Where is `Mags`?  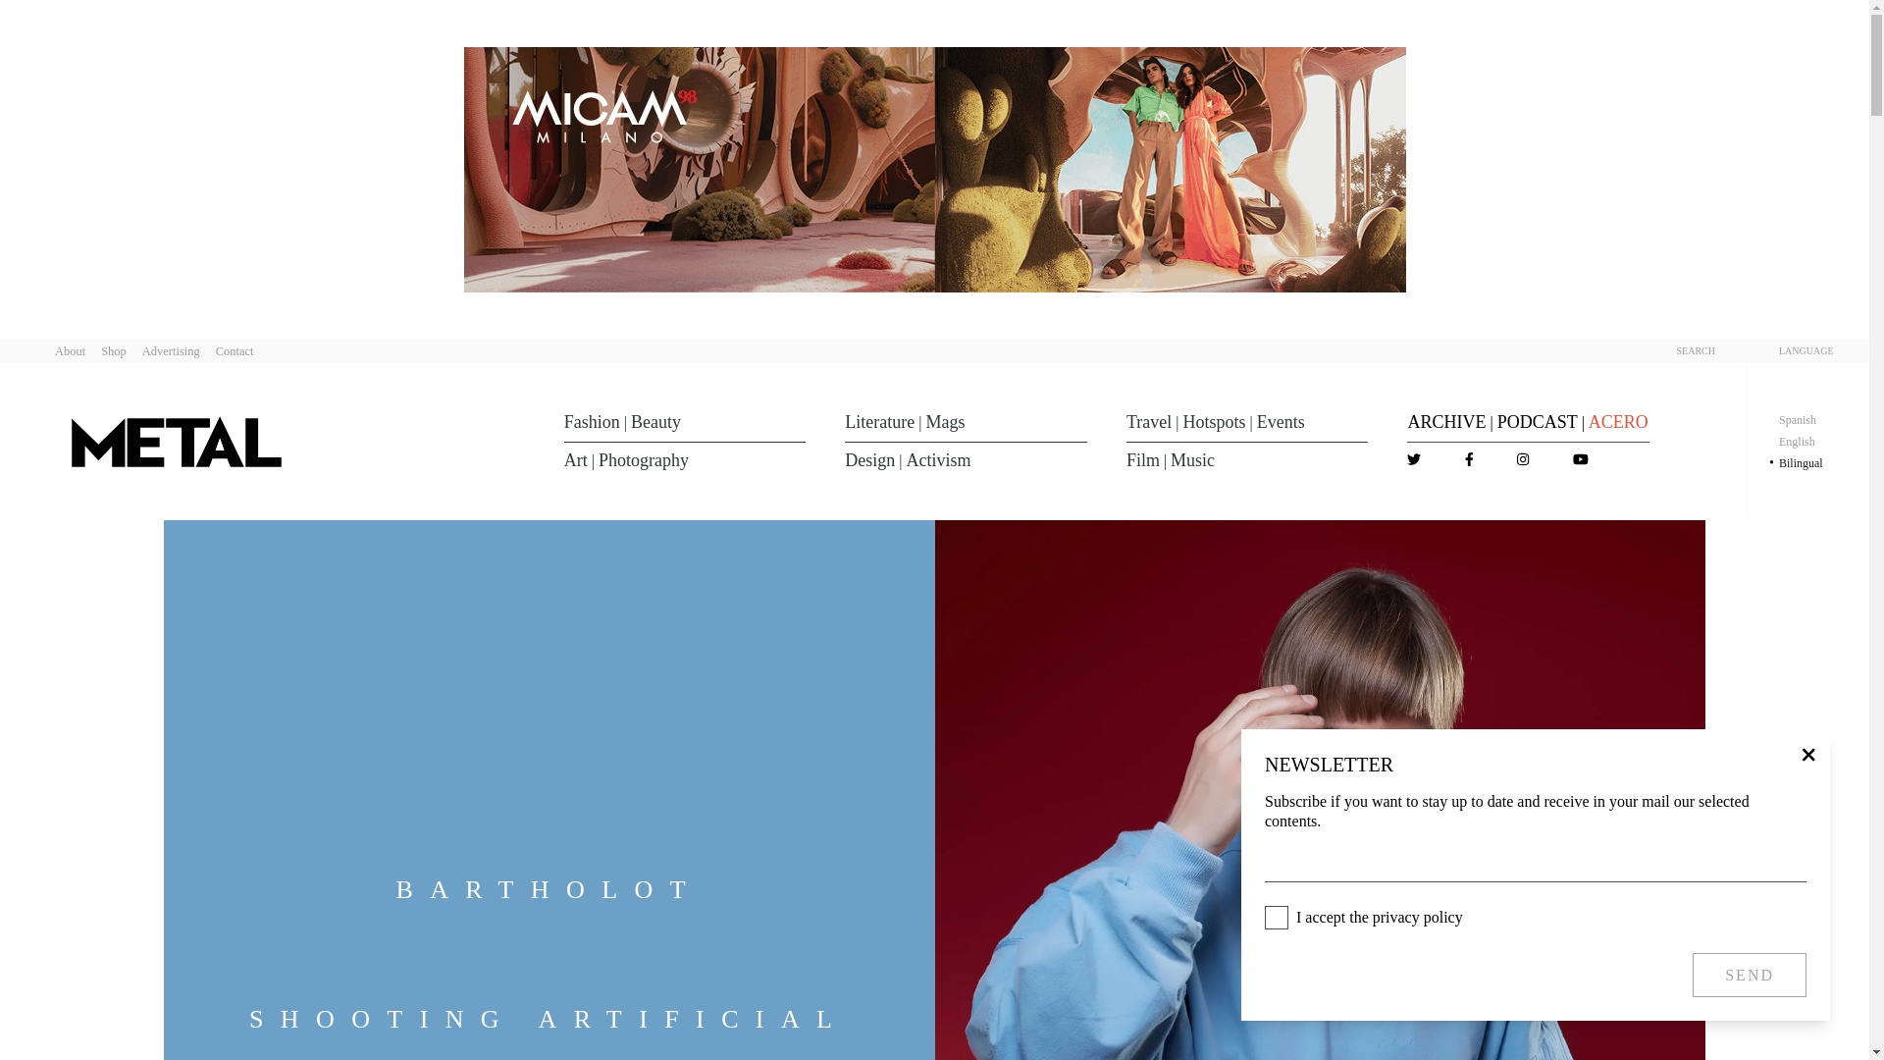 Mags is located at coordinates (946, 422).